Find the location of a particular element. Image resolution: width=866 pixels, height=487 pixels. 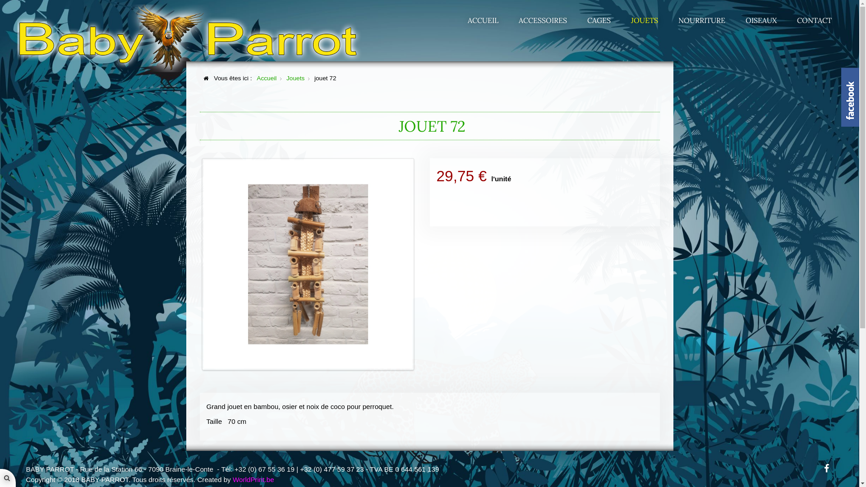

NOURRITURE is located at coordinates (702, 20).